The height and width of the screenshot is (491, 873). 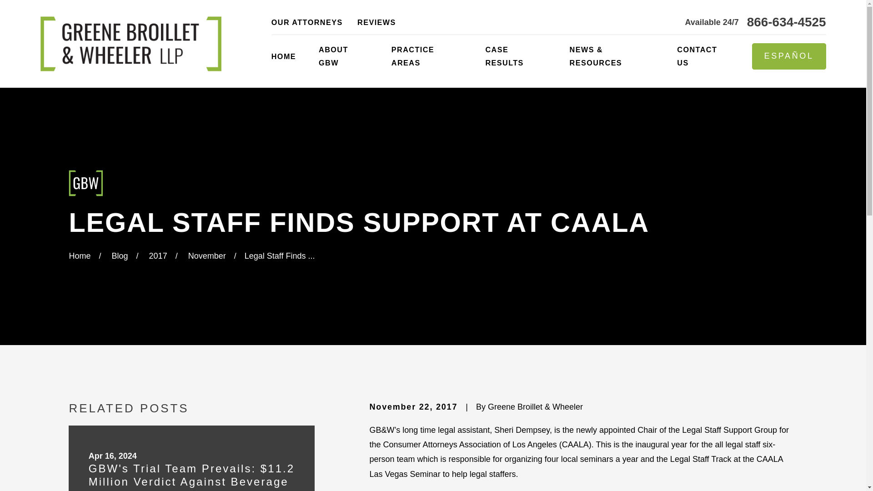 I want to click on PRACTICE AREAS, so click(x=426, y=56).